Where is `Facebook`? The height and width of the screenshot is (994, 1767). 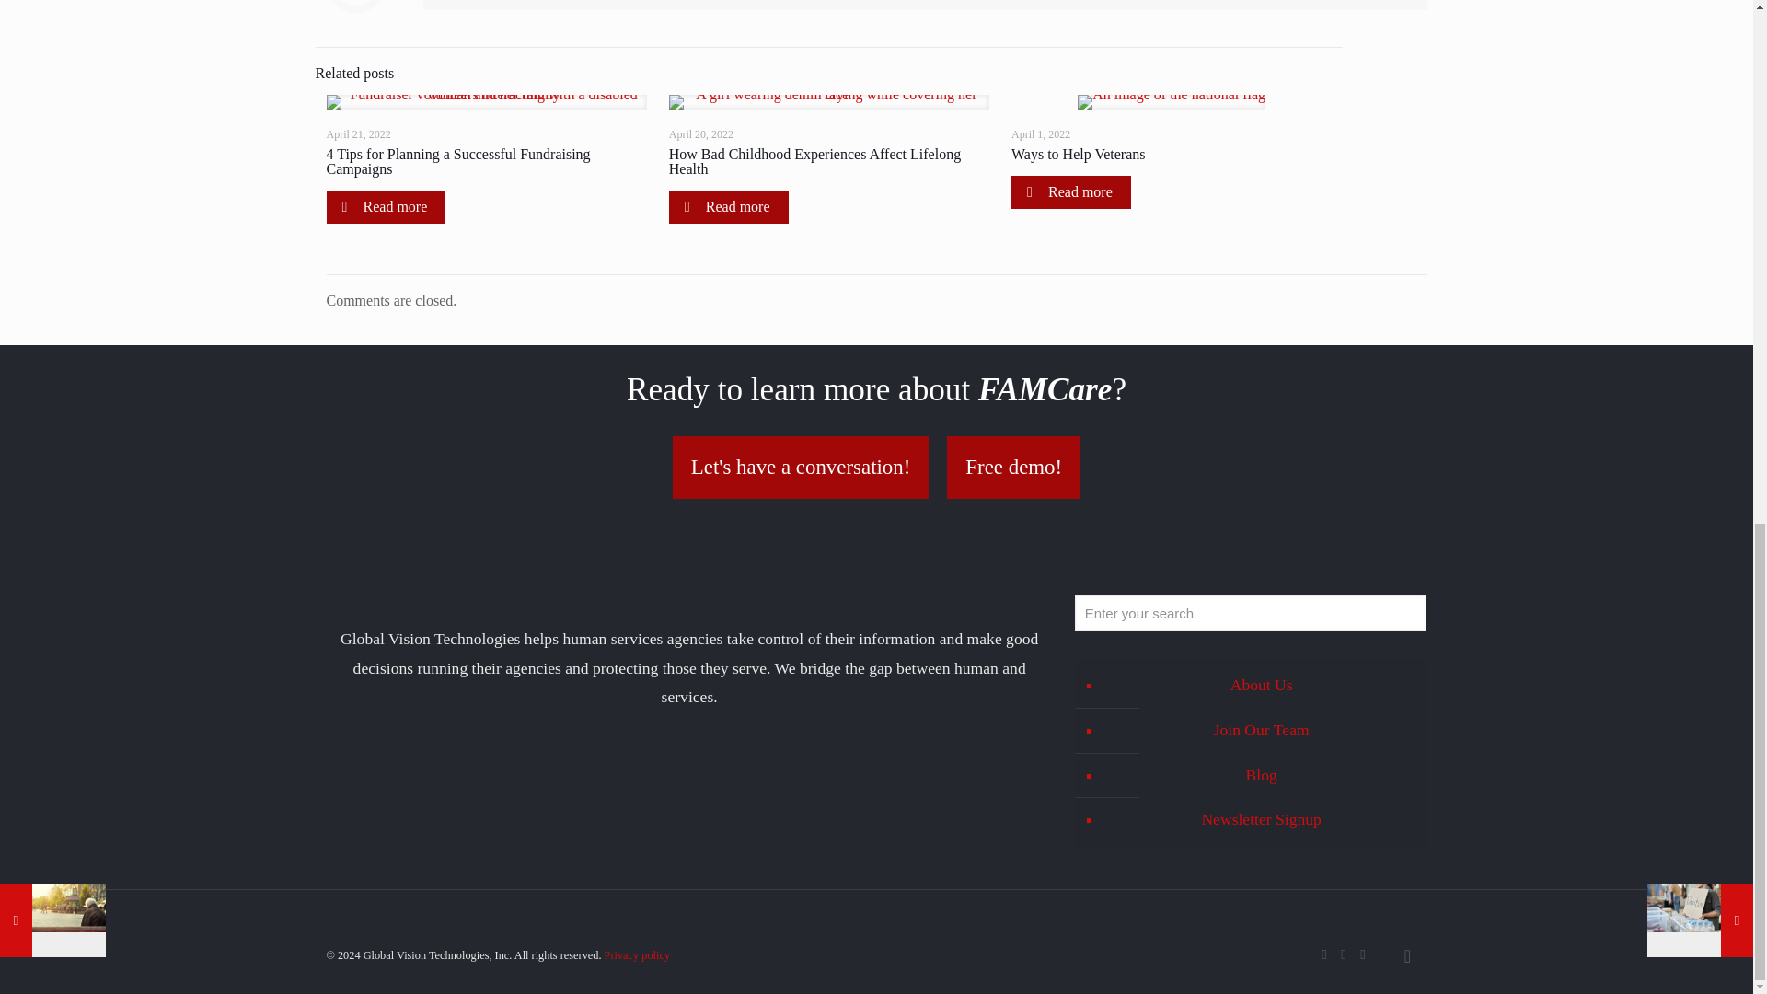
Facebook is located at coordinates (1325, 954).